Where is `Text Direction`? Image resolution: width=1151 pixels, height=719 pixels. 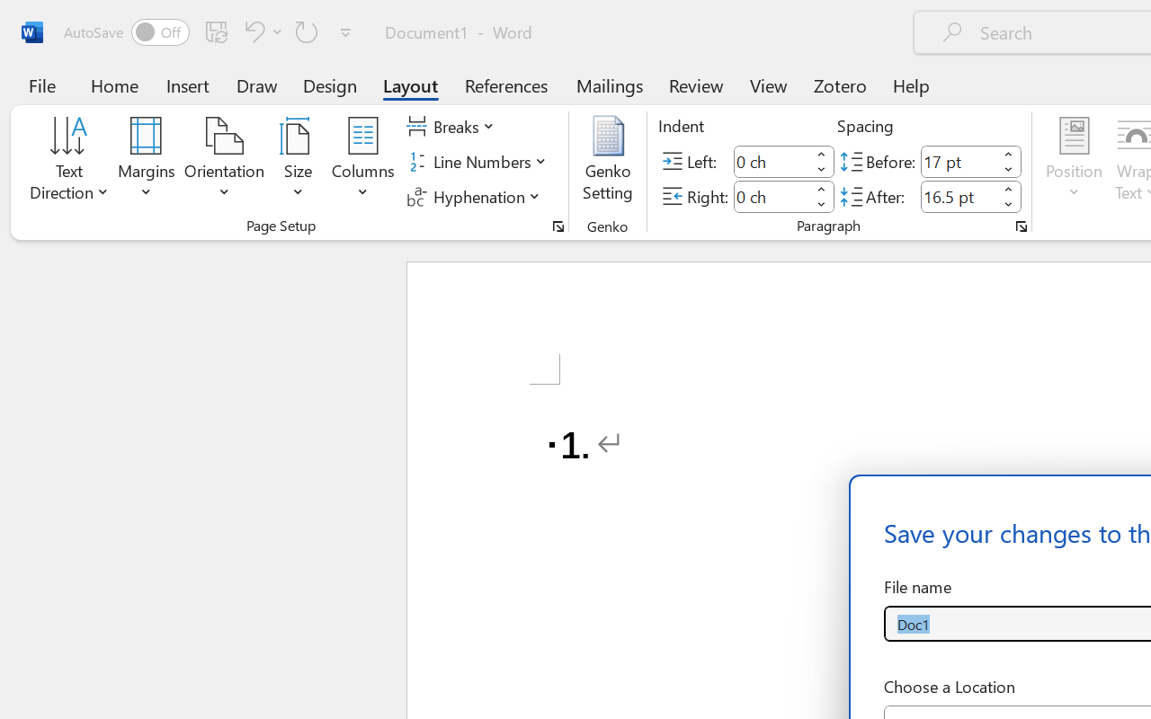
Text Direction is located at coordinates (69, 162).